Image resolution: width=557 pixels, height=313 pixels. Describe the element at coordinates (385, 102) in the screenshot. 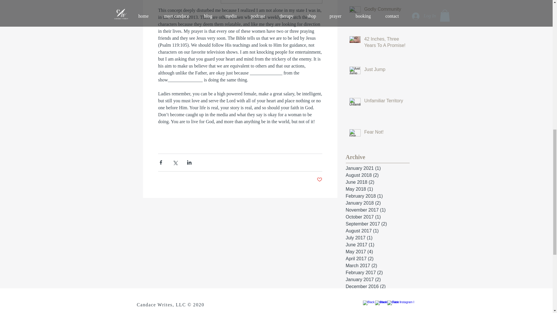

I see `Unfamiliar Territory` at that location.